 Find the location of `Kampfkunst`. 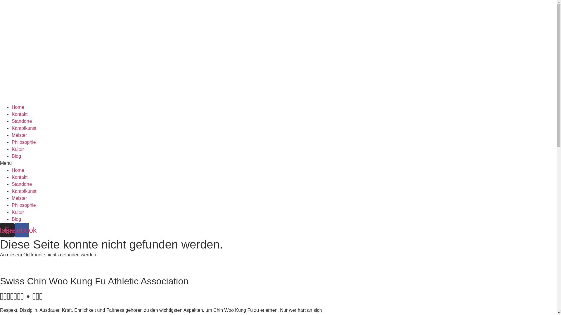

Kampfkunst is located at coordinates (24, 191).